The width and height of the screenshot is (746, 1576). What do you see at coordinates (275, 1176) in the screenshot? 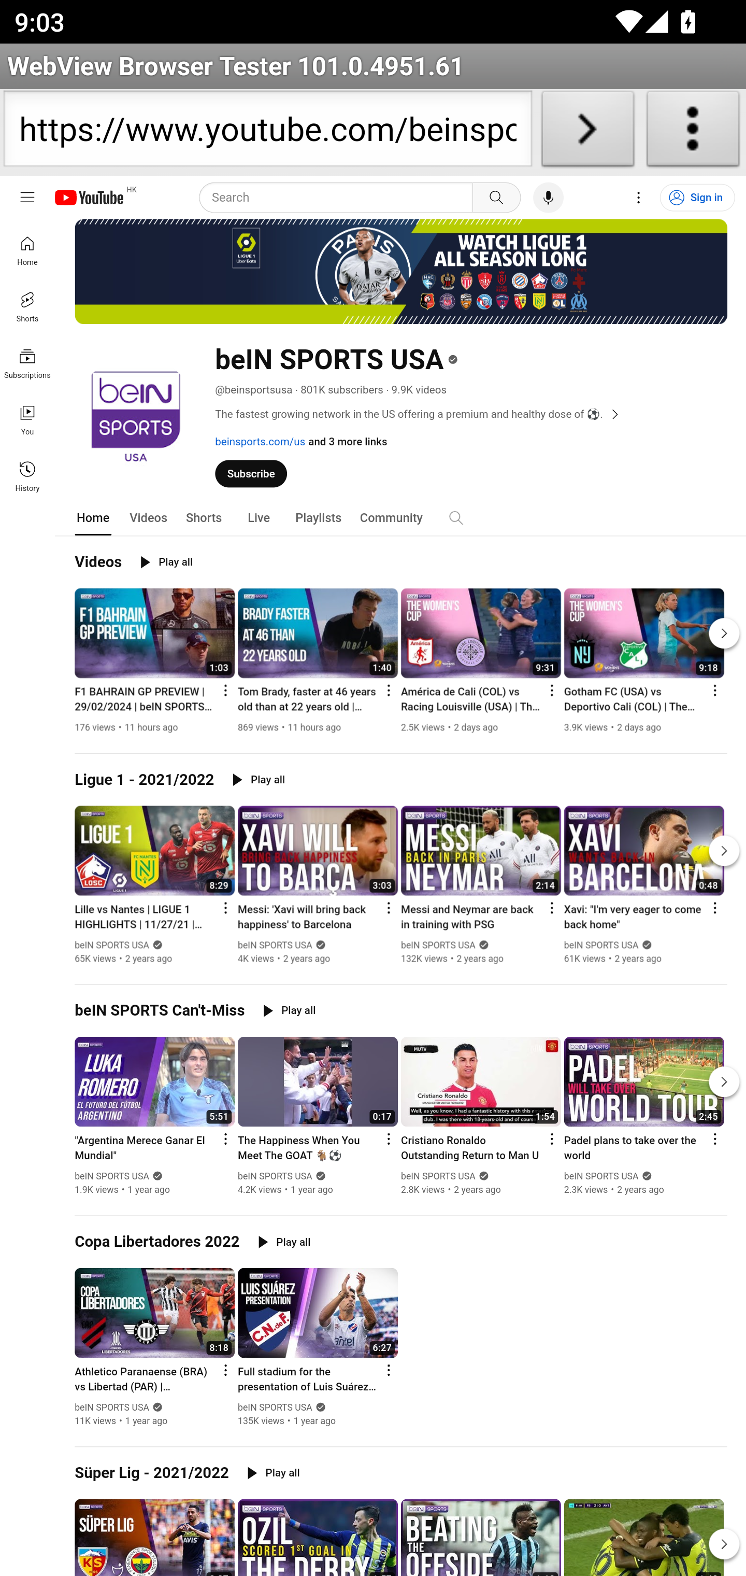
I see `beIN SPORTS USA beIN SPORTS USA beIN SPORTS USA` at bounding box center [275, 1176].